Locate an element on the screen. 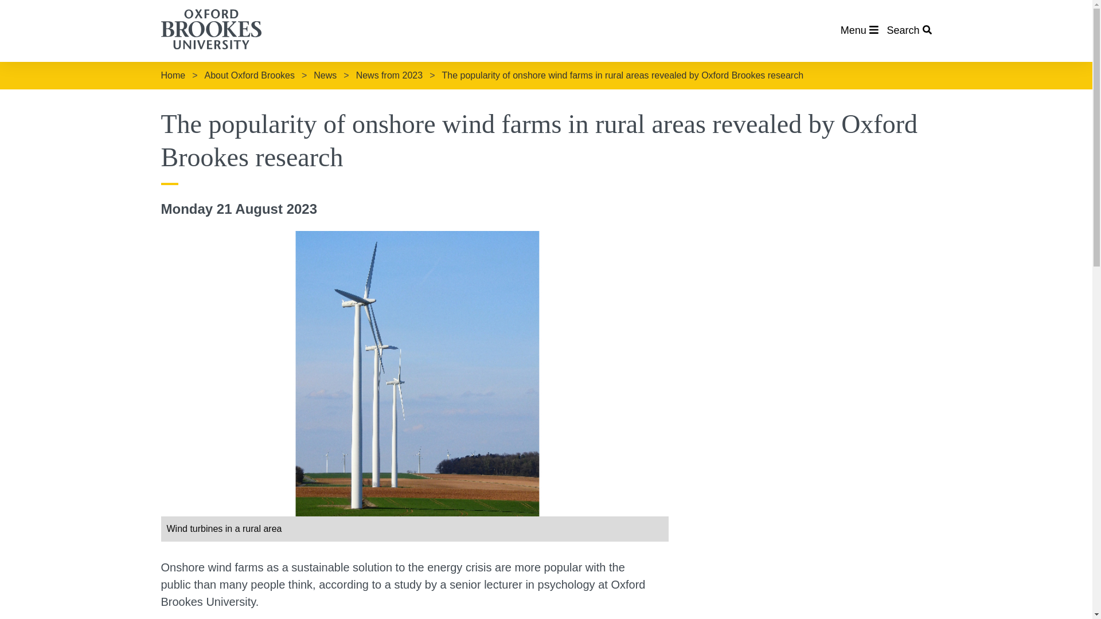 The width and height of the screenshot is (1101, 619). Search is located at coordinates (908, 30).